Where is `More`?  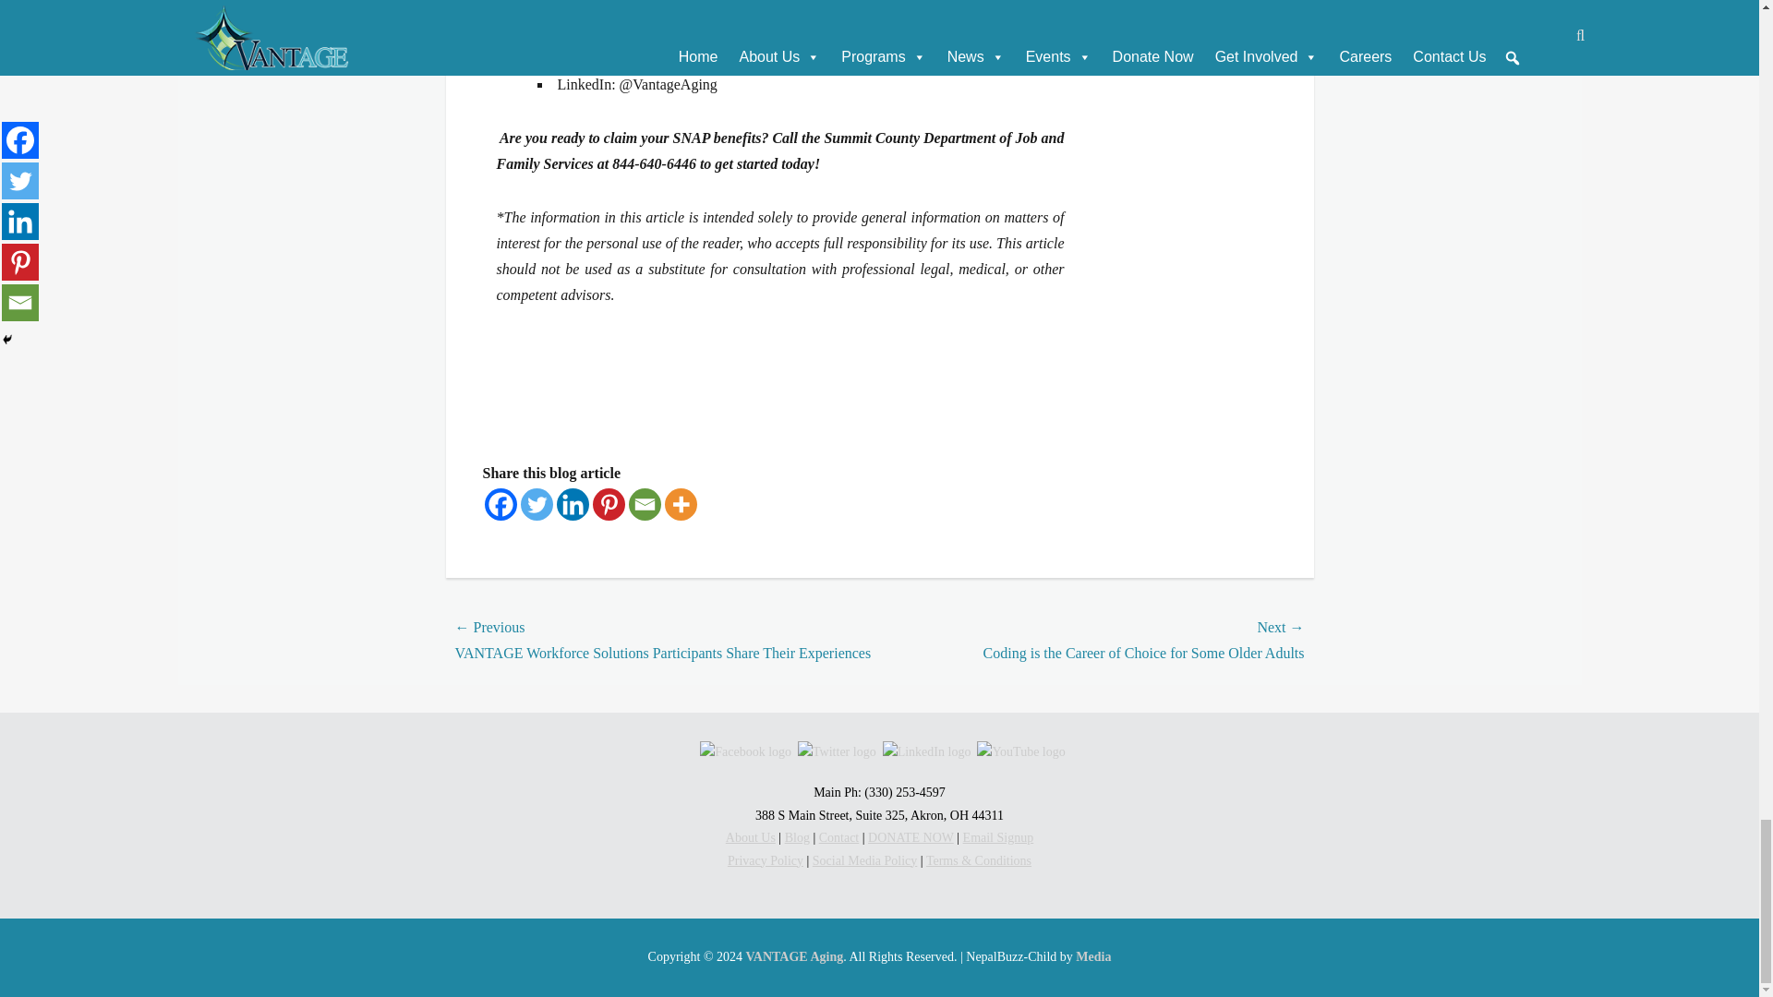 More is located at coordinates (681, 504).